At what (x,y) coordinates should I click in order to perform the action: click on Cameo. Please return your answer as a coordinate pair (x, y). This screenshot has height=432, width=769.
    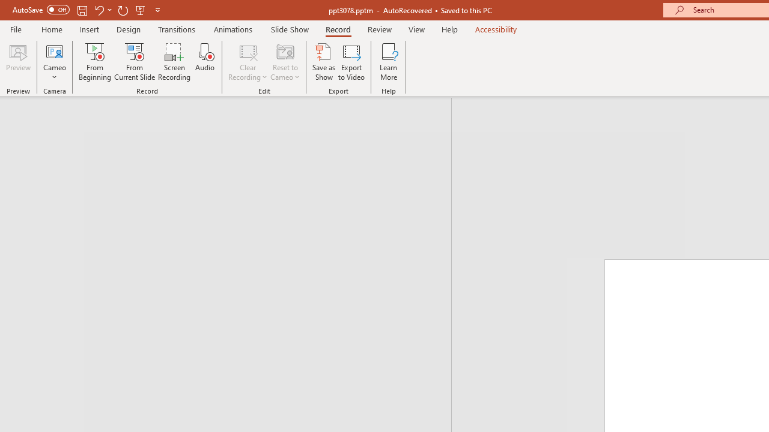
    Looking at the image, I should click on (55, 61).